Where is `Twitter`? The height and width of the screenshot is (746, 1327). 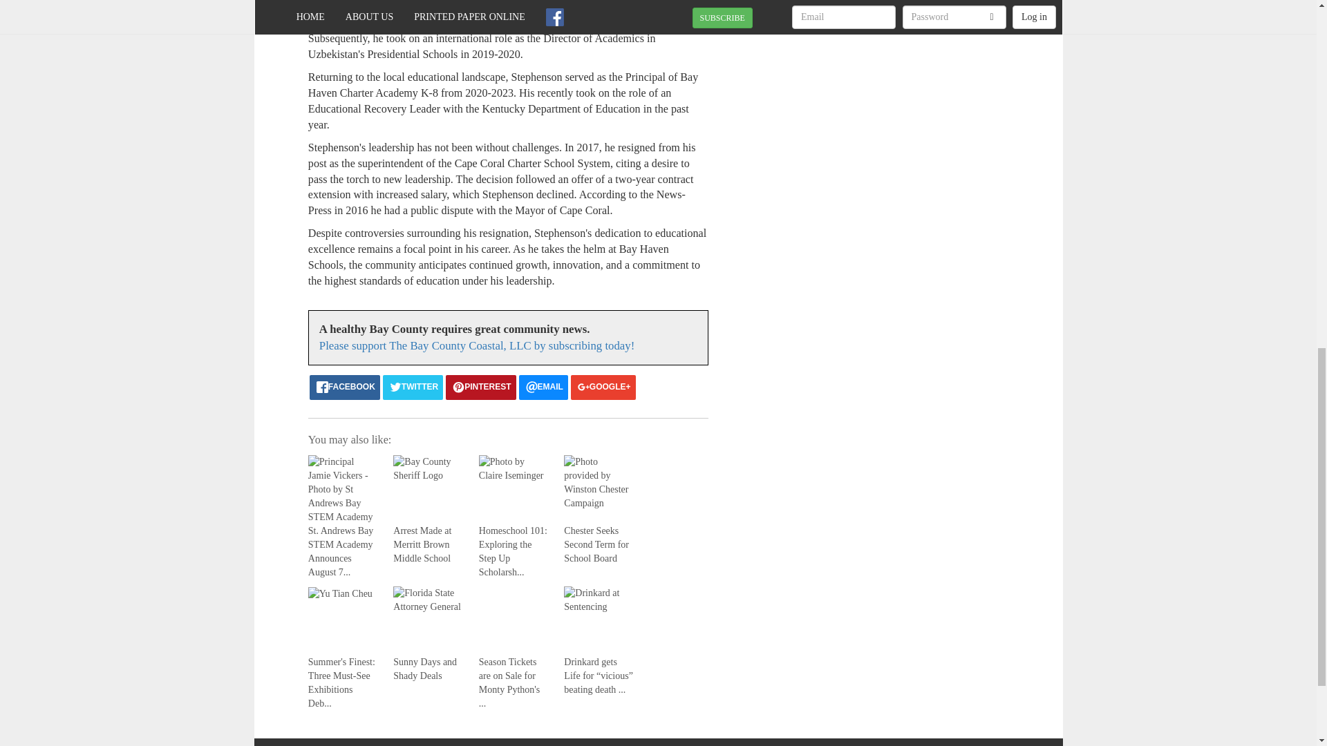 Twitter is located at coordinates (413, 387).